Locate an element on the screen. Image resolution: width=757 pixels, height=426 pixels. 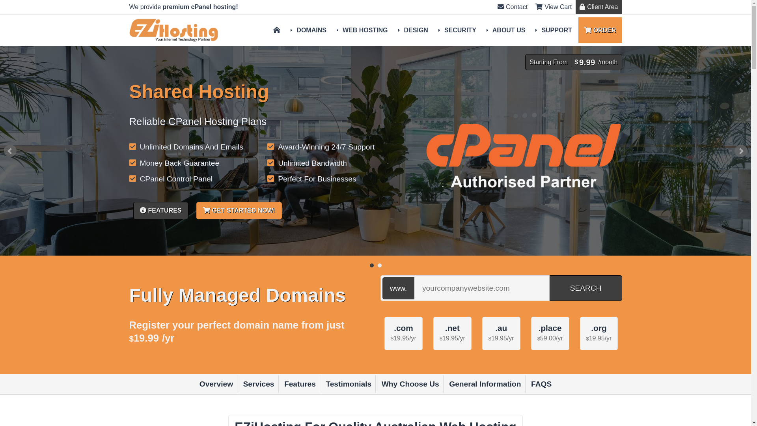
Features is located at coordinates (300, 384).